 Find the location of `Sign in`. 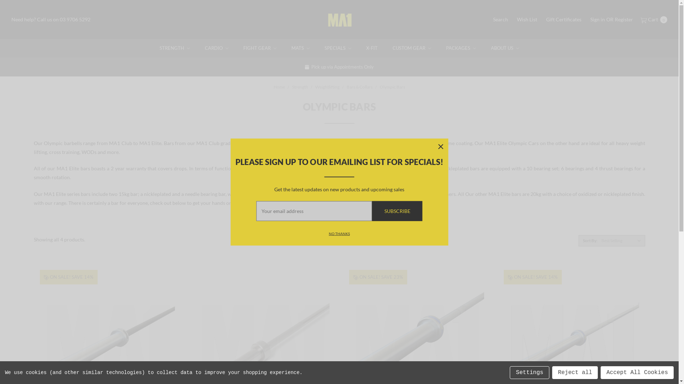

Sign in is located at coordinates (598, 19).